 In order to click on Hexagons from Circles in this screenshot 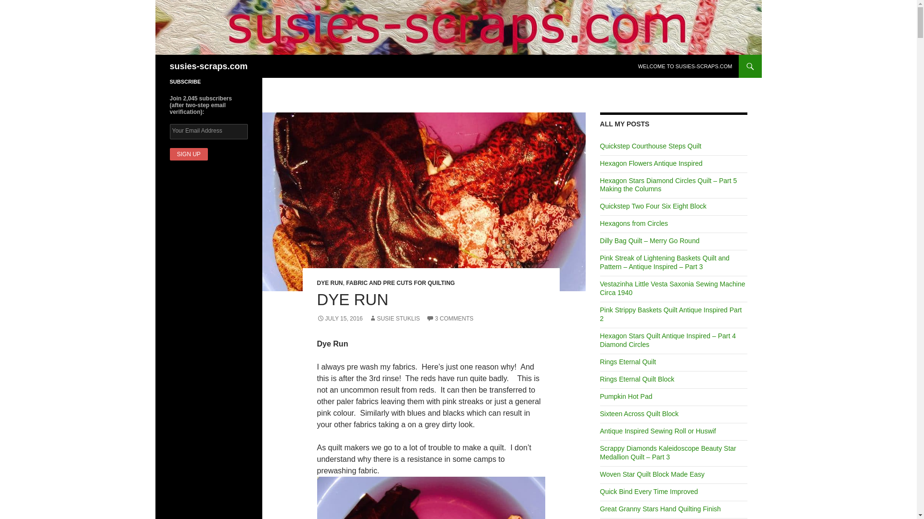, I will do `click(634, 223)`.